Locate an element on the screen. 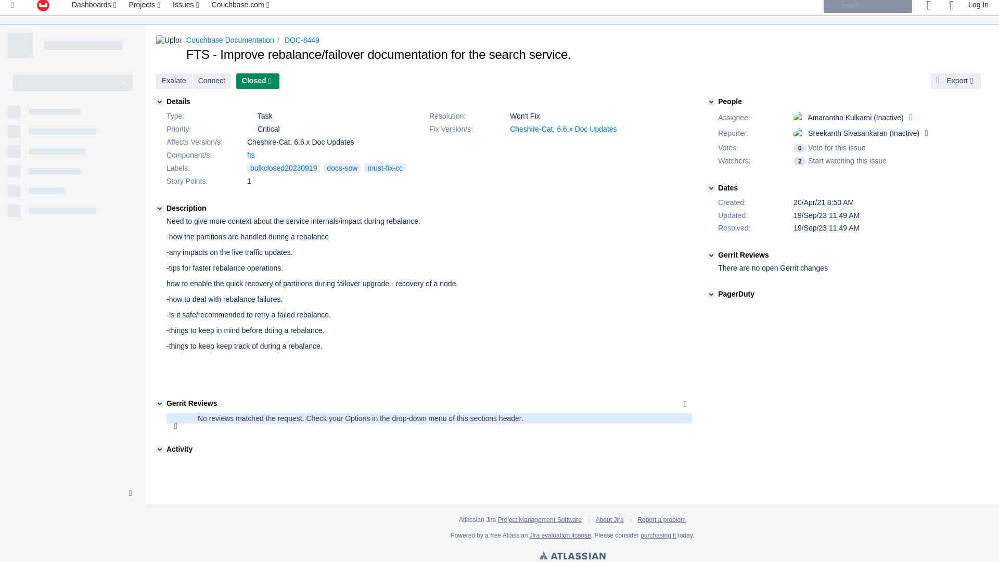 The image size is (999, 562). Help is located at coordinates (951, 8).